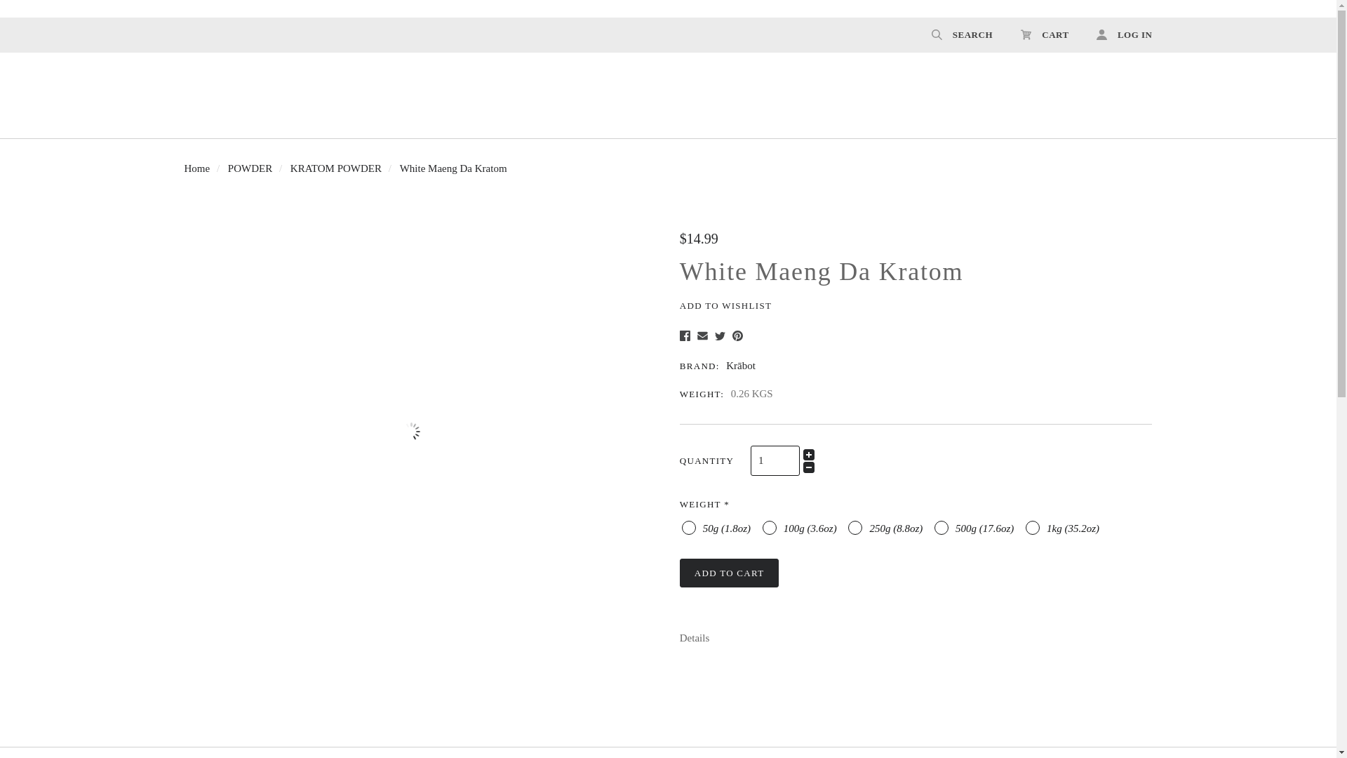  What do you see at coordinates (1118, 34) in the screenshot?
I see `LOG IN` at bounding box center [1118, 34].